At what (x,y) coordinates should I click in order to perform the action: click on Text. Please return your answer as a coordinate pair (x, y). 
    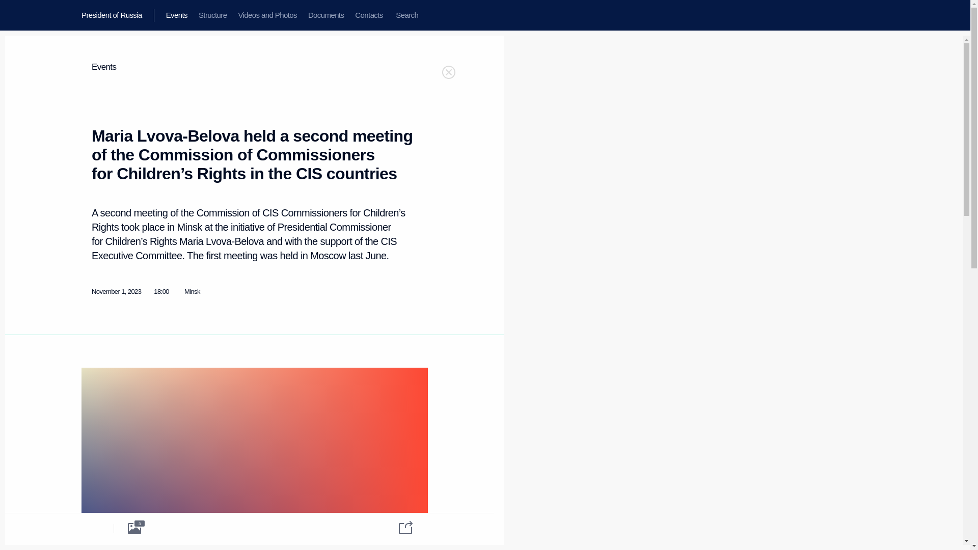
    Looking at the image, I should click on (93, 528).